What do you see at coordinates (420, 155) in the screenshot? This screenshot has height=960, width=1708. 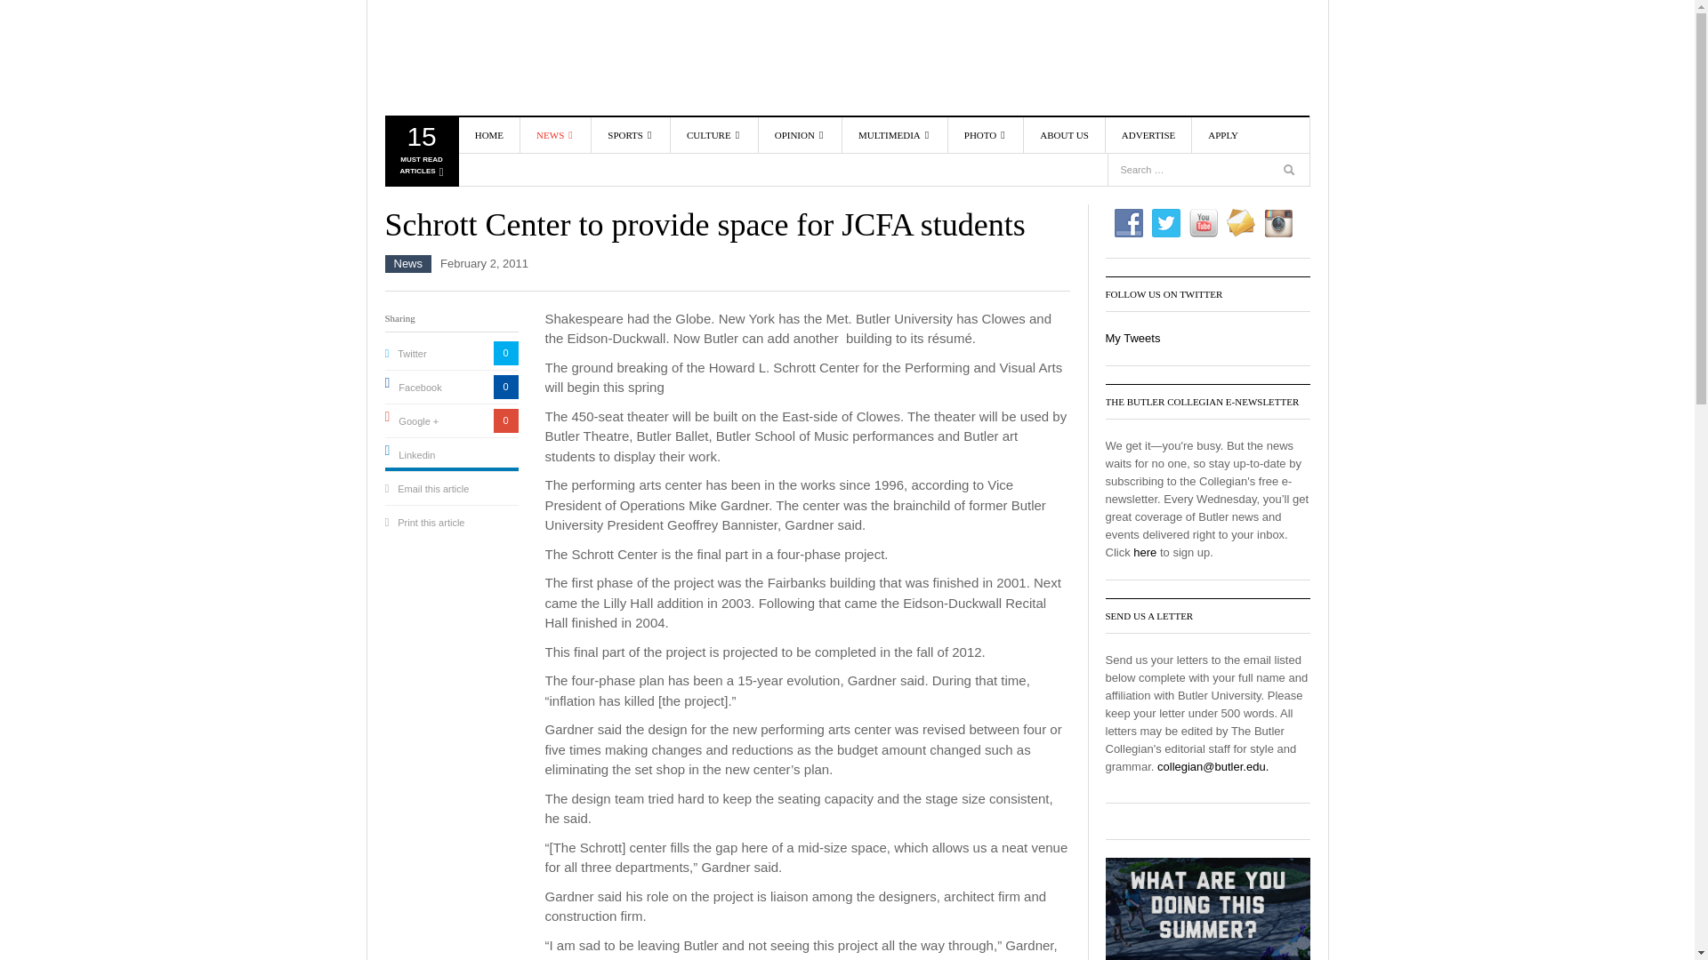 I see `NEWS` at bounding box center [420, 155].